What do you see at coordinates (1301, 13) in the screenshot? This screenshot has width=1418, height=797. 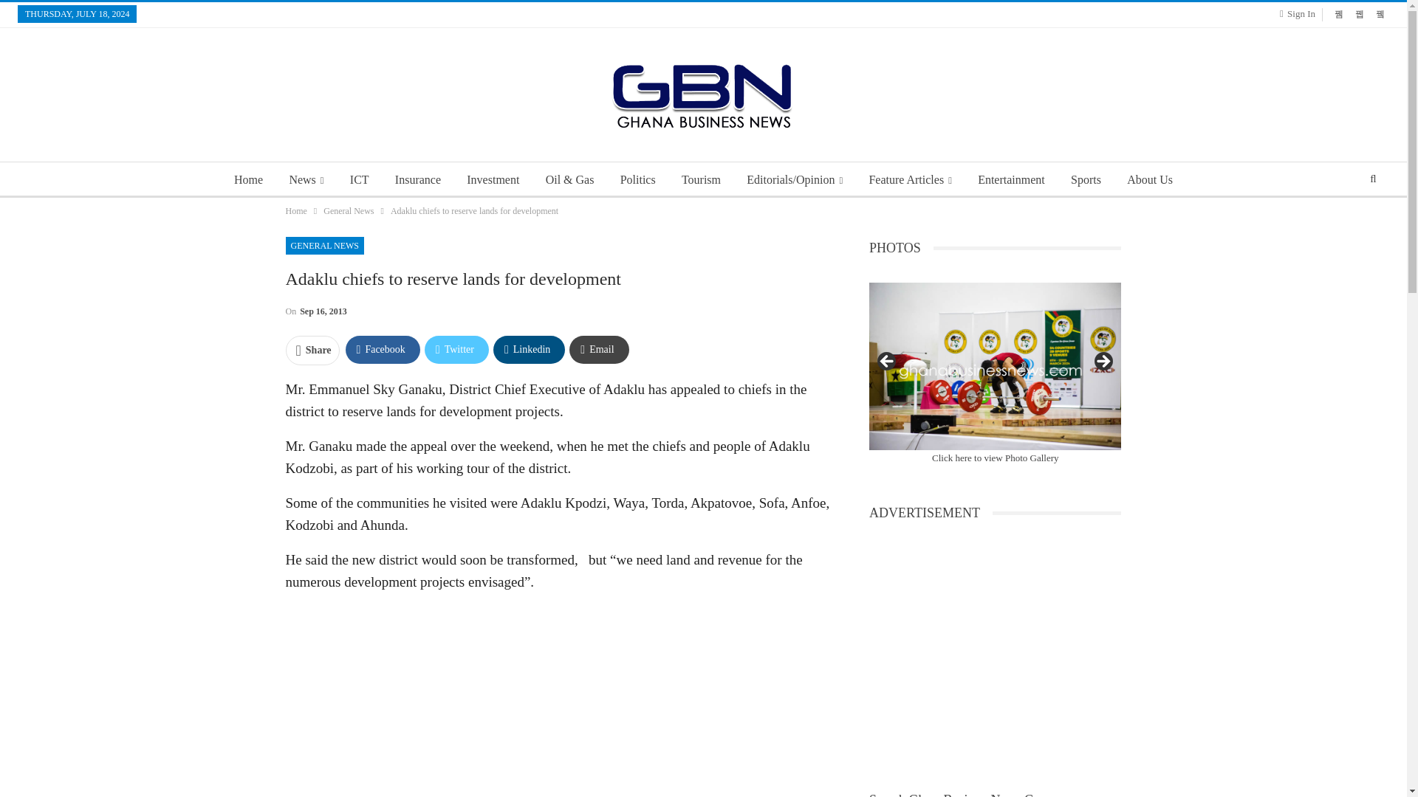 I see `Sign In` at bounding box center [1301, 13].